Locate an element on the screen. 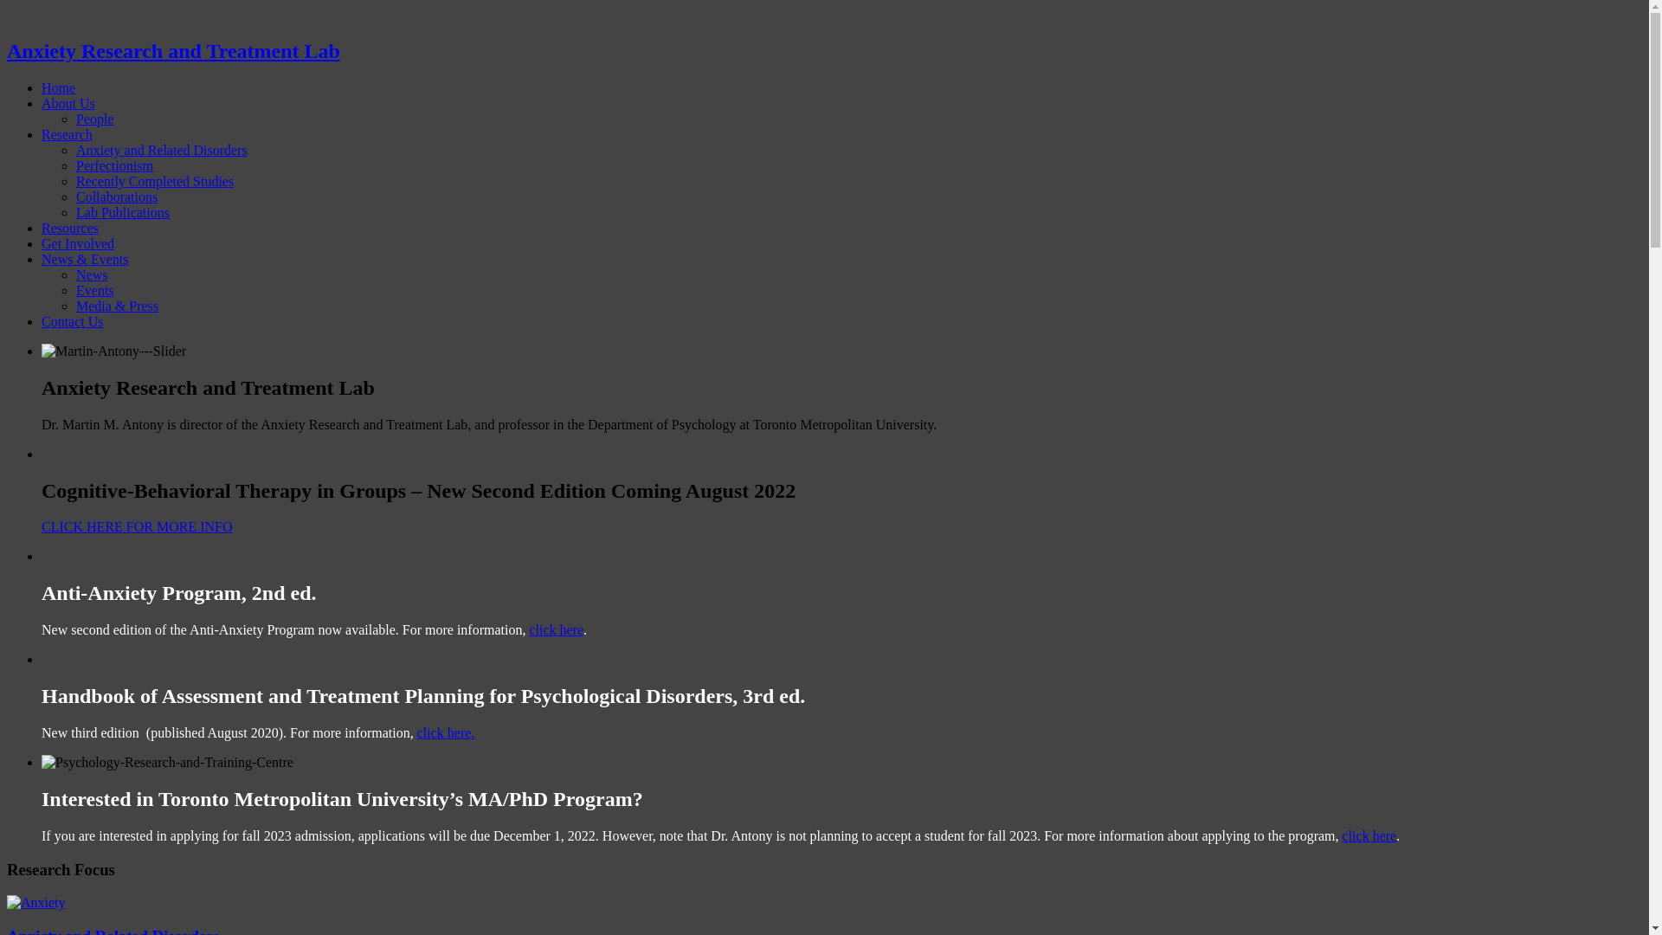 The width and height of the screenshot is (1662, 935). News & Events is located at coordinates (85, 260).